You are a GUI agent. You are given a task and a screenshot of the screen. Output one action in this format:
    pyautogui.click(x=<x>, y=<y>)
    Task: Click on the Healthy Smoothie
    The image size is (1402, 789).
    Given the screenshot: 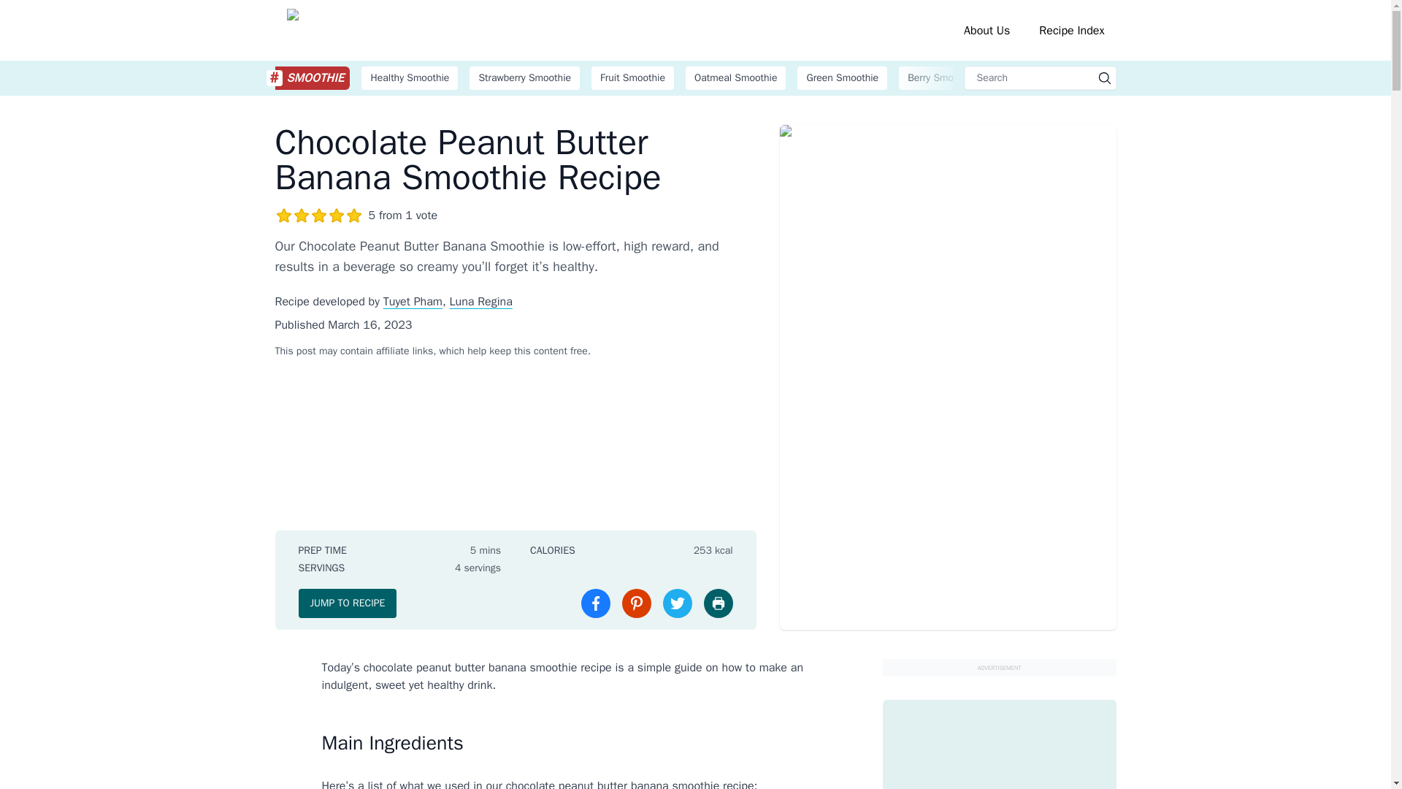 What is the action you would take?
    pyautogui.click(x=410, y=77)
    